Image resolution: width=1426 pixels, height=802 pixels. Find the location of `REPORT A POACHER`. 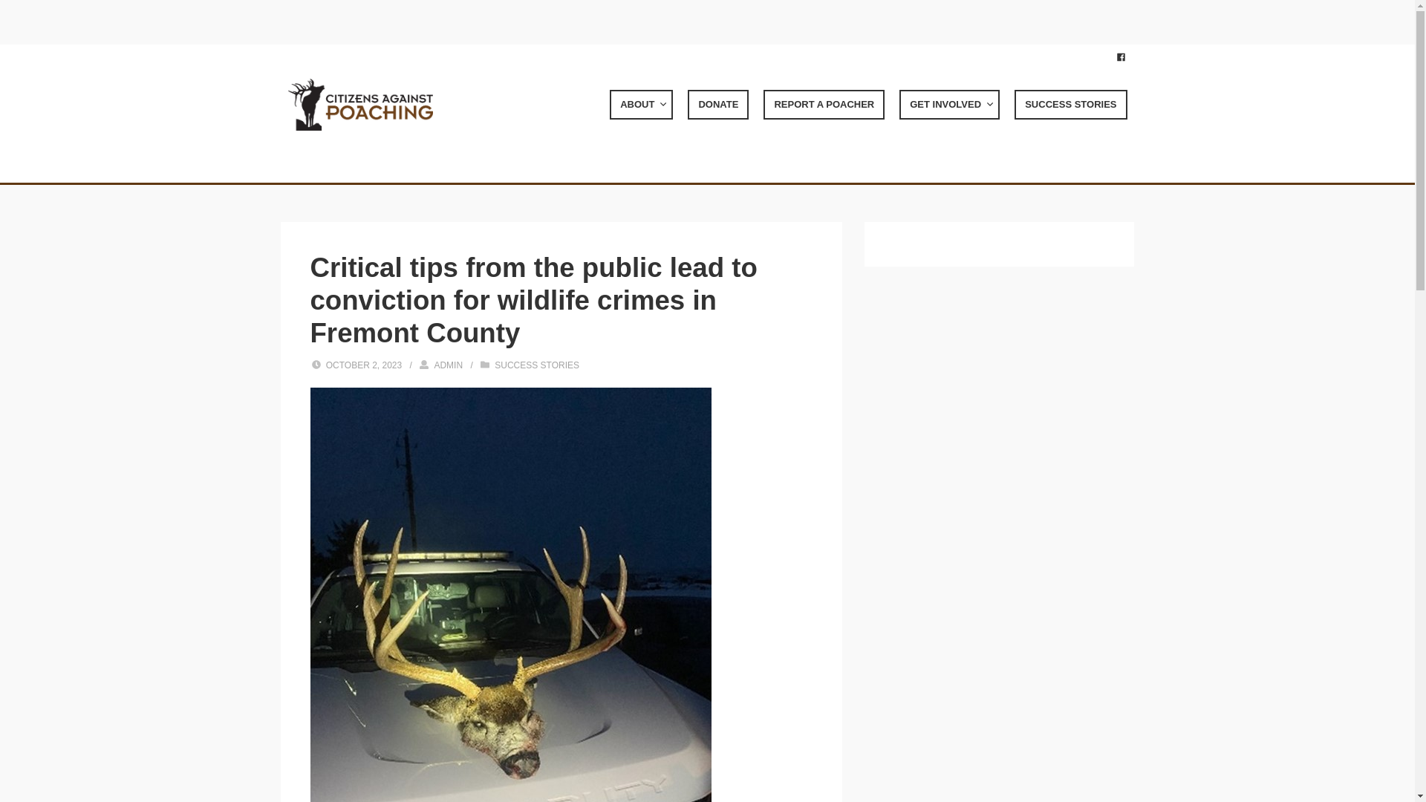

REPORT A POACHER is located at coordinates (823, 104).